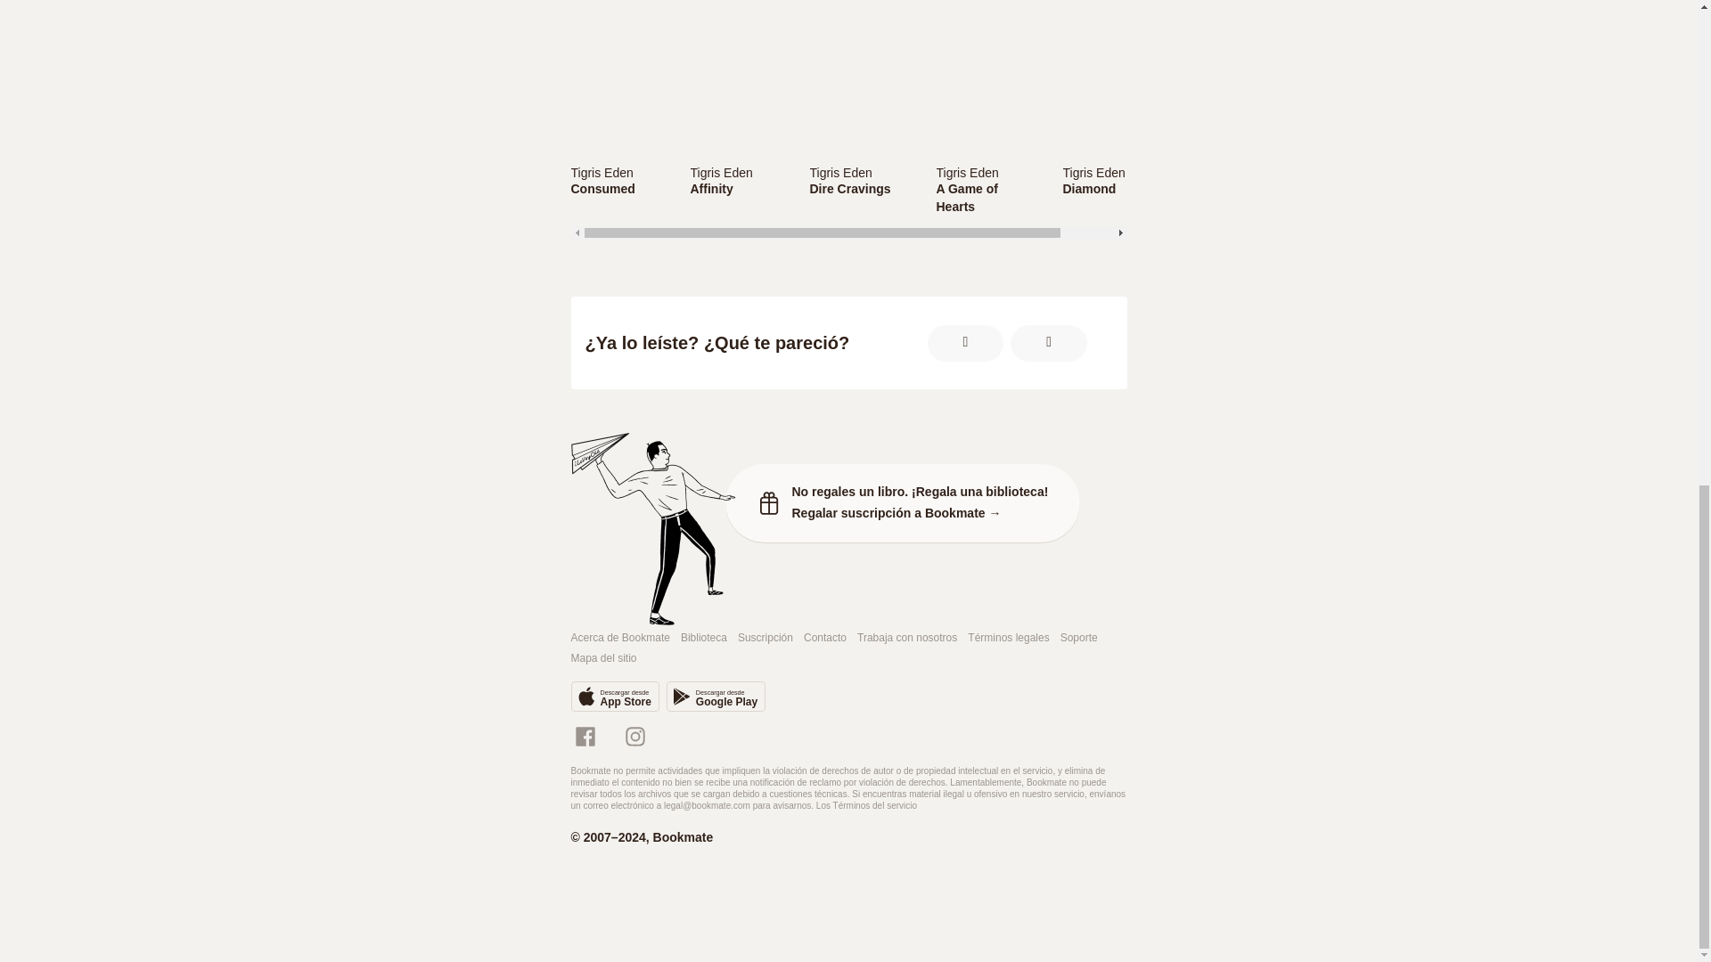 The width and height of the screenshot is (1711, 962). What do you see at coordinates (861, 171) in the screenshot?
I see `Tigris Eden` at bounding box center [861, 171].